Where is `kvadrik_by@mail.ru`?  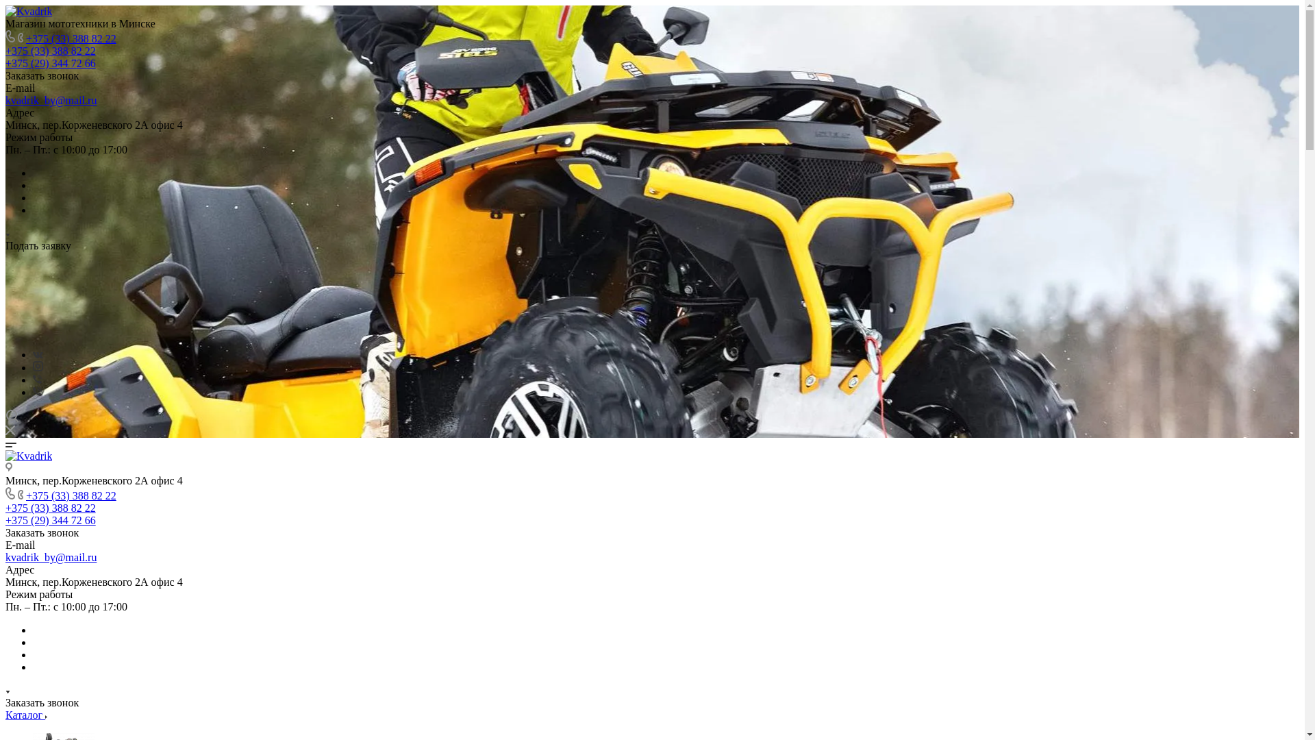 kvadrik_by@mail.ru is located at coordinates (51, 558).